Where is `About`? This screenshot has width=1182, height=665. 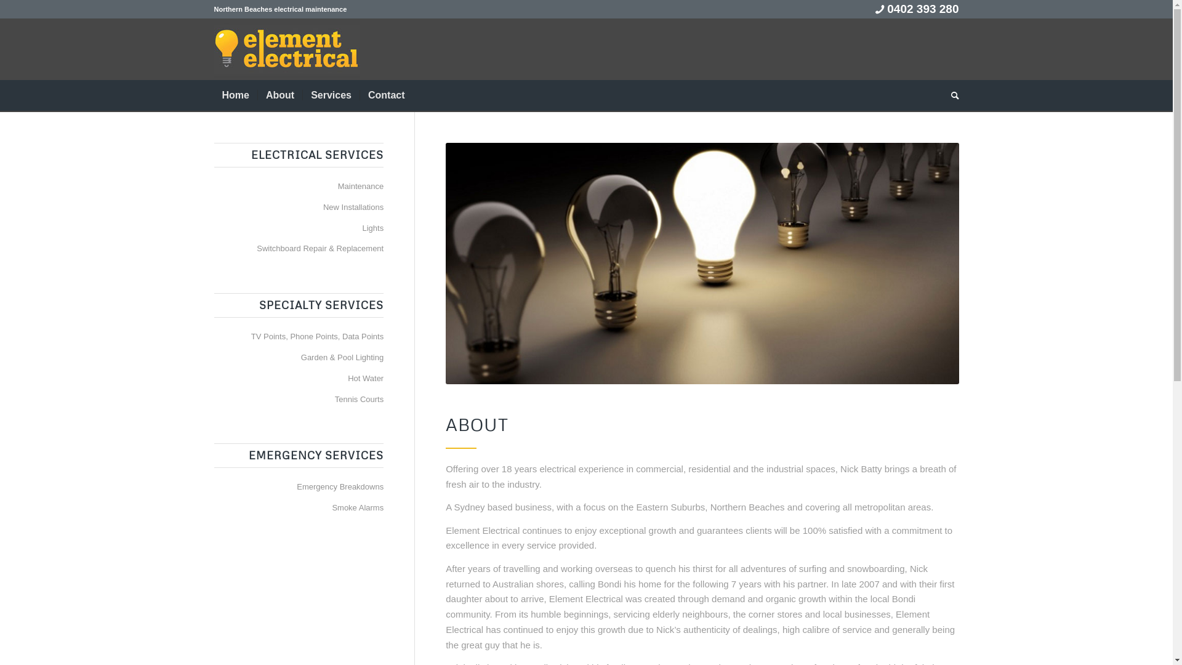
About is located at coordinates (279, 95).